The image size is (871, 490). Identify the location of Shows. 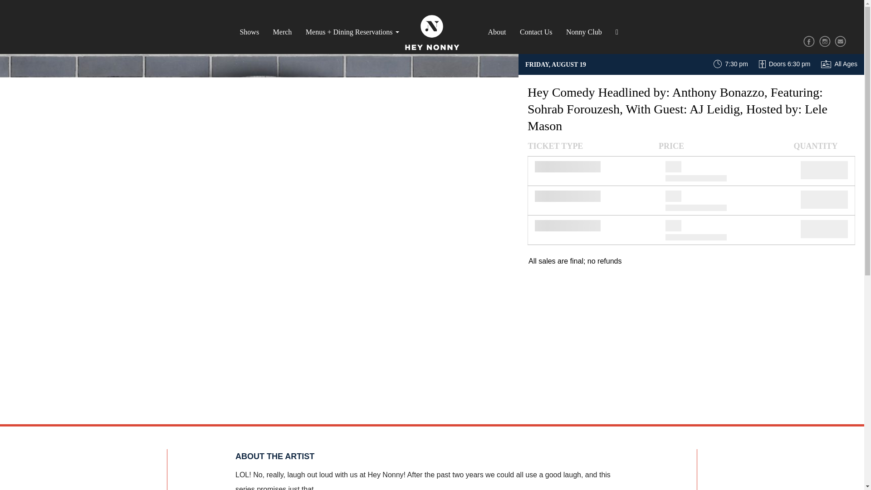
(249, 32).